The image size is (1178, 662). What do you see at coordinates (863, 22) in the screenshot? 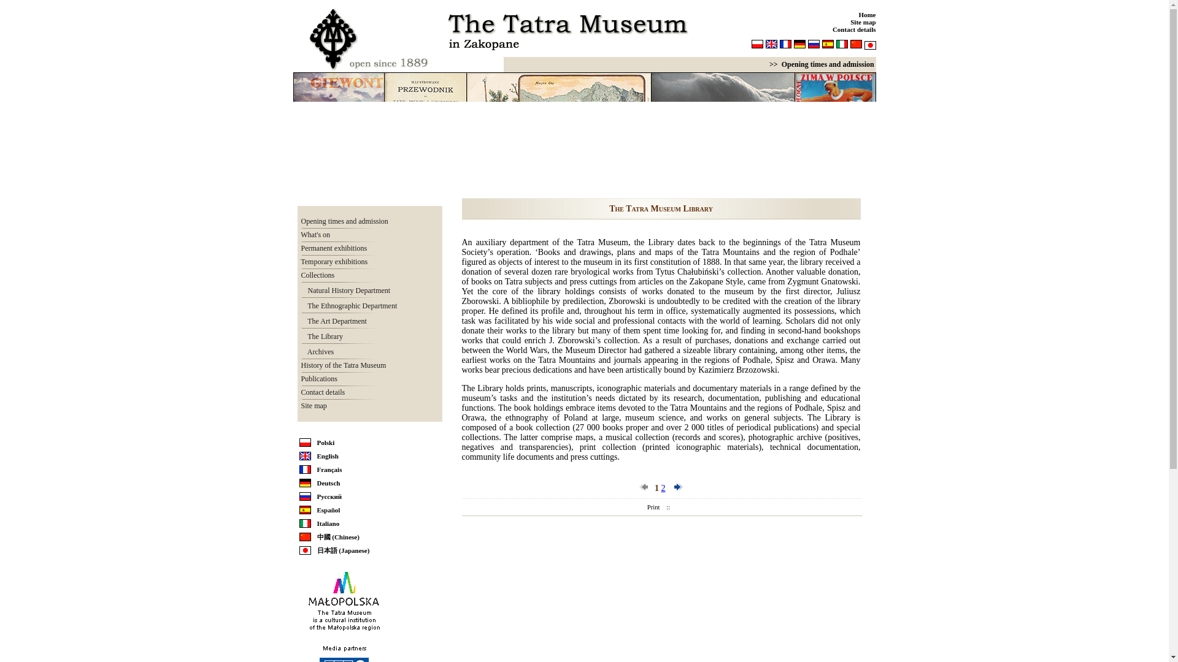
I see `Site map` at bounding box center [863, 22].